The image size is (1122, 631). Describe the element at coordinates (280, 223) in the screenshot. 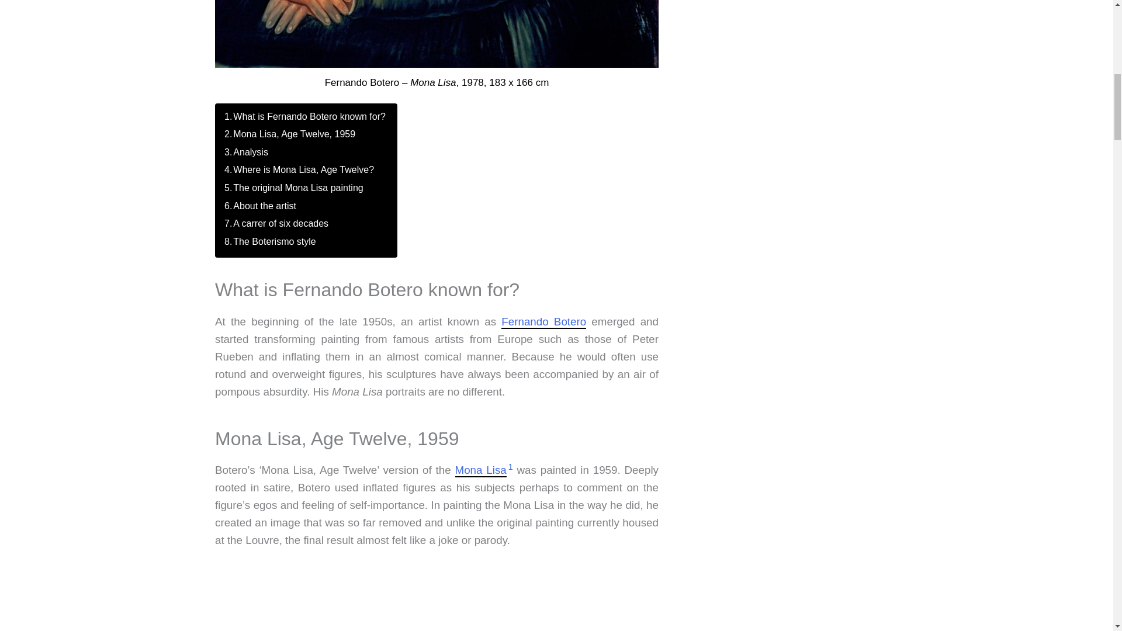

I see `A carrer of six decades` at that location.